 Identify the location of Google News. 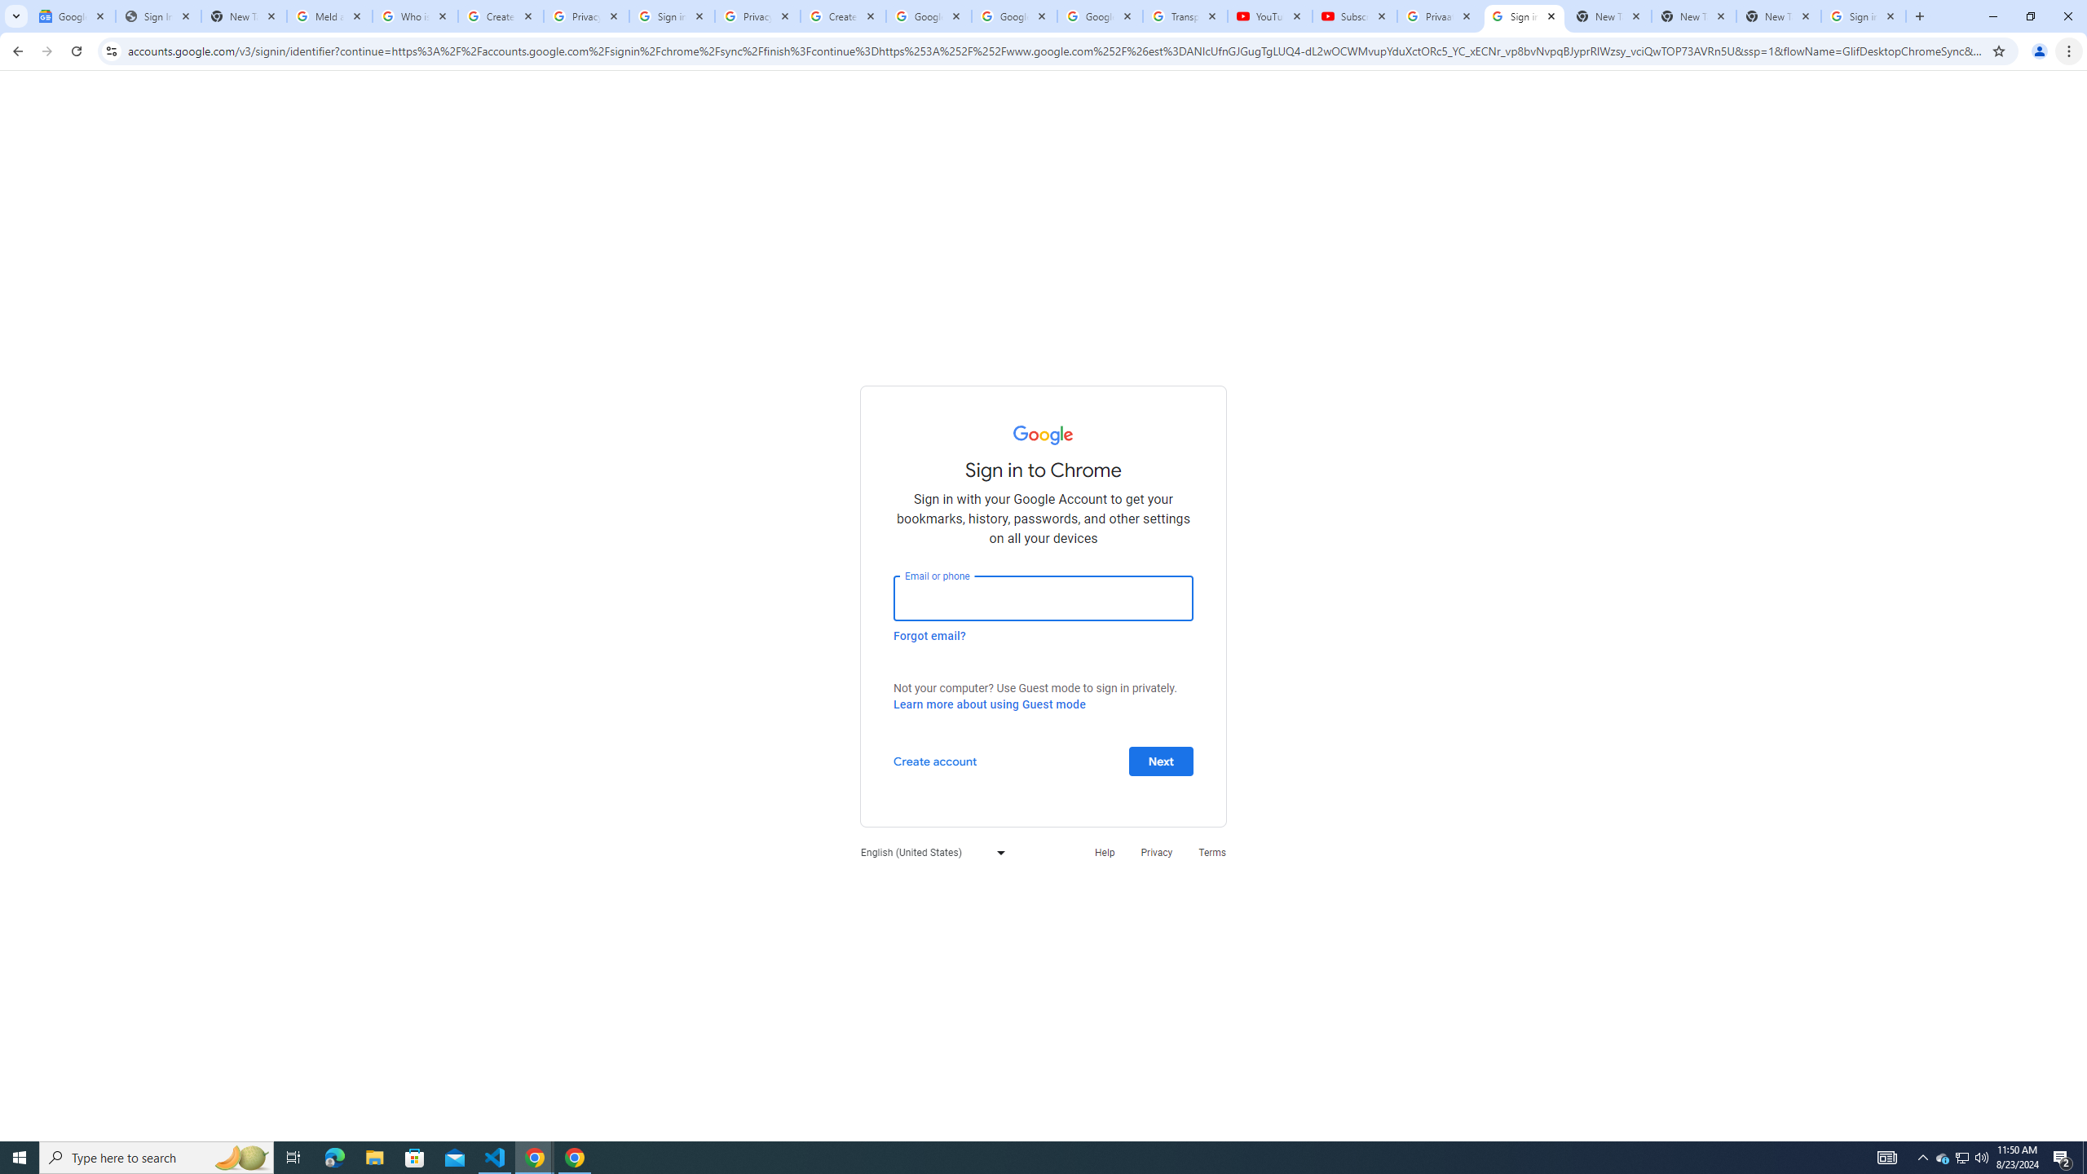
(73, 16).